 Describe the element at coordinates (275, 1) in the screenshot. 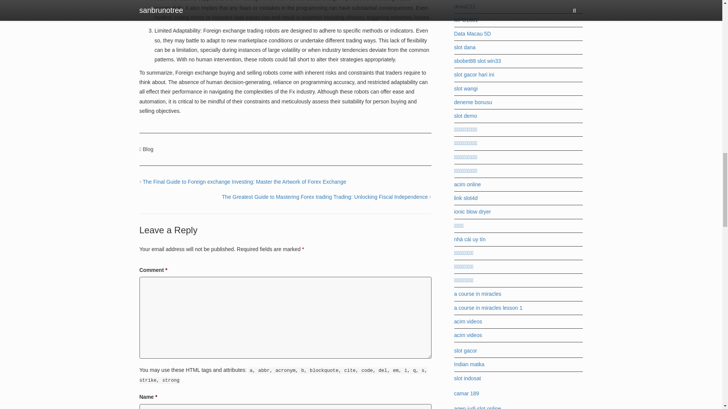

I see `forex robot` at that location.